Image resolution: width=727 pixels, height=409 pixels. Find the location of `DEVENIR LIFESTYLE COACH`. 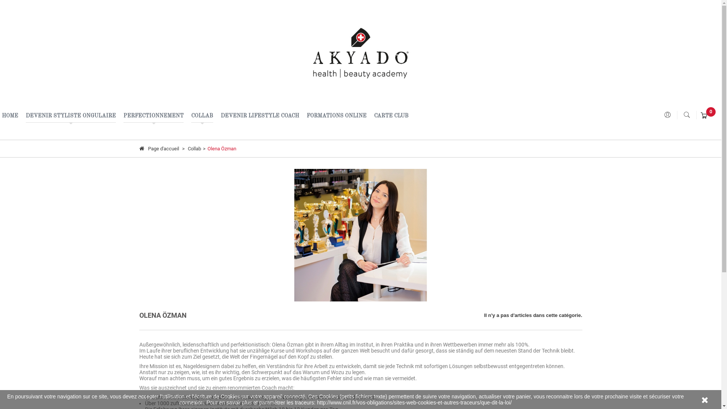

DEVENIR LIFESTYLE COACH is located at coordinates (260, 116).